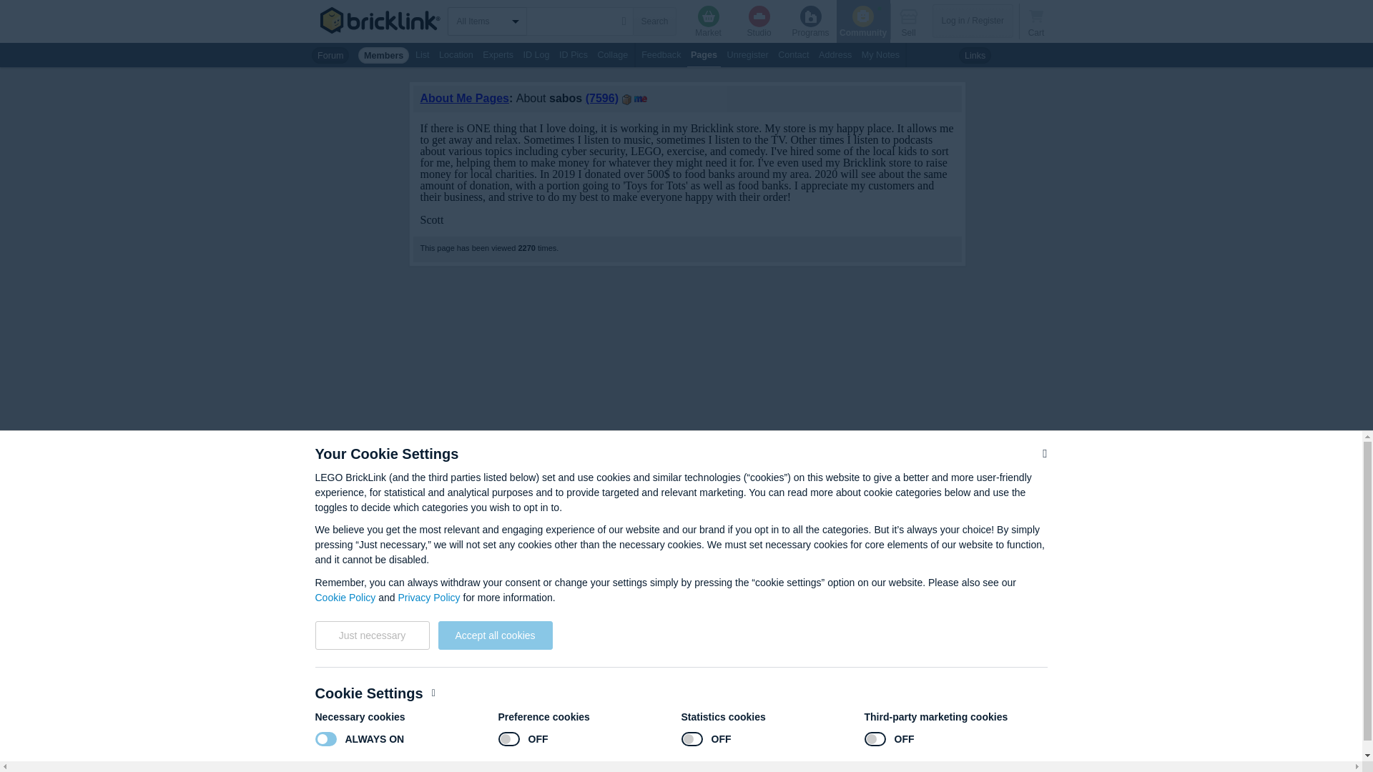 This screenshot has height=772, width=1373. Describe the element at coordinates (759, 21) in the screenshot. I see `Studio` at that location.